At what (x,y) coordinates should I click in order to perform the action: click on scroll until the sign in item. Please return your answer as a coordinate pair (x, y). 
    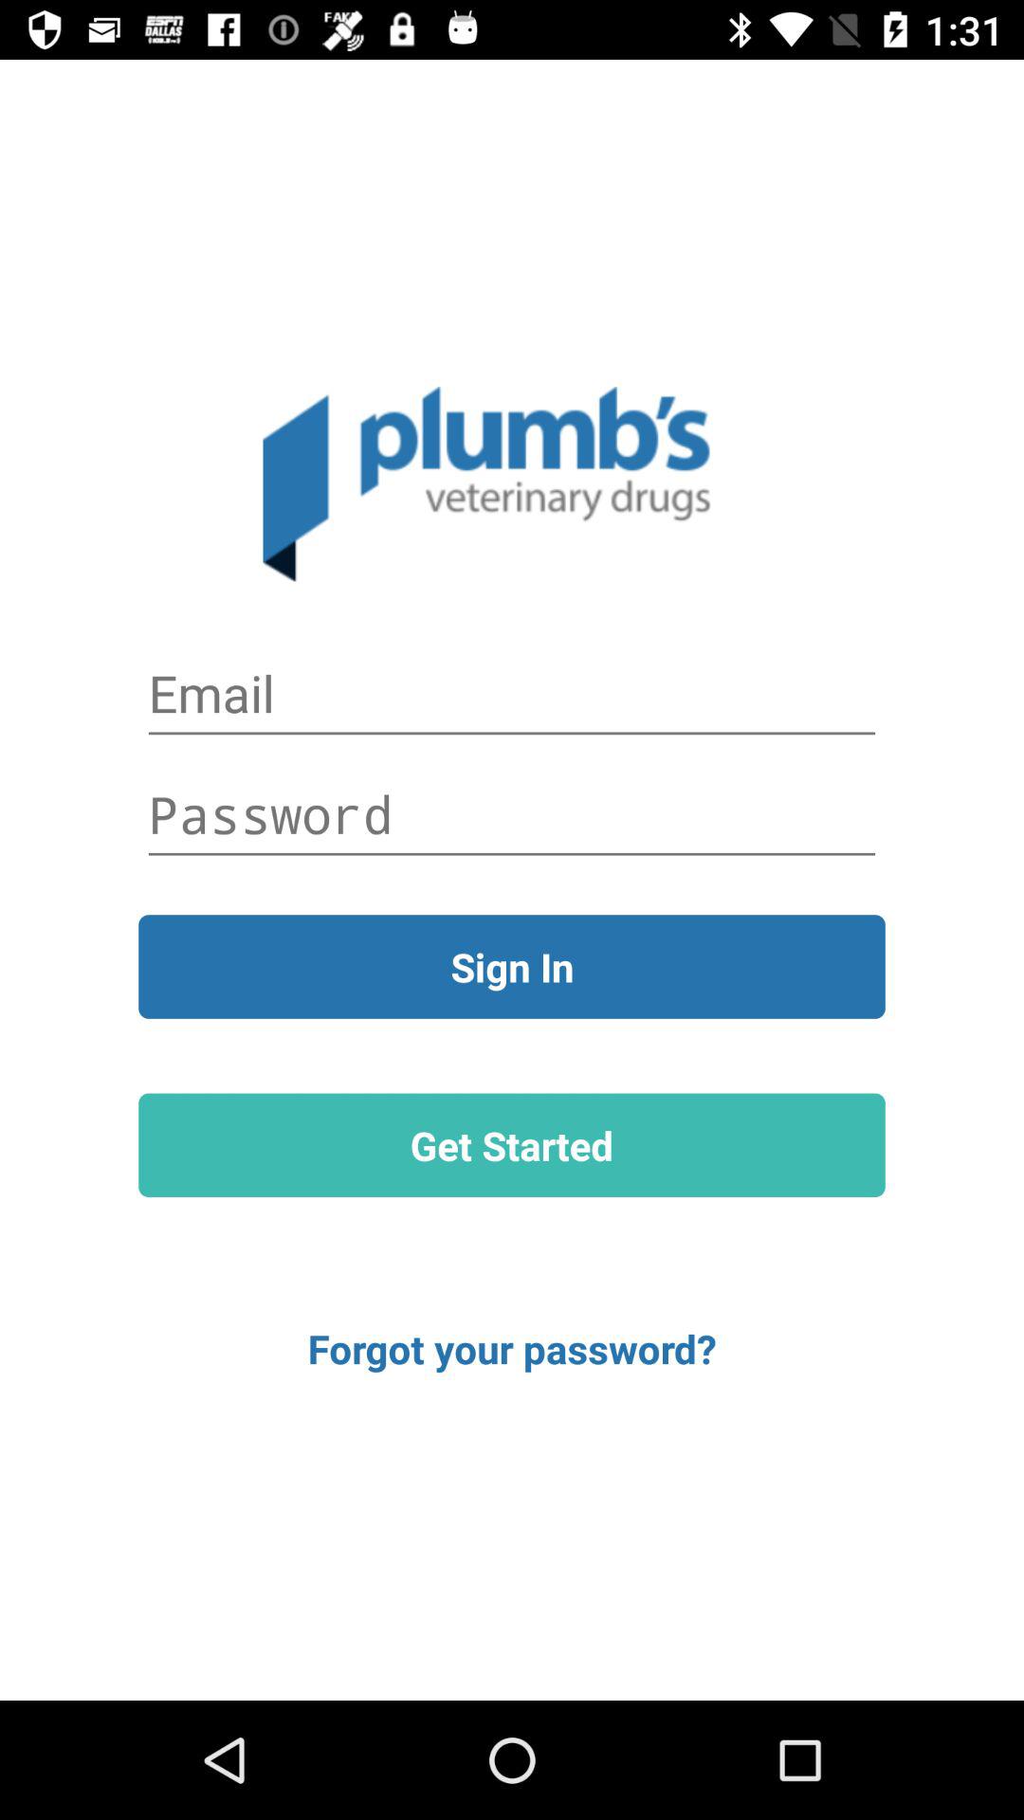
    Looking at the image, I should click on (512, 967).